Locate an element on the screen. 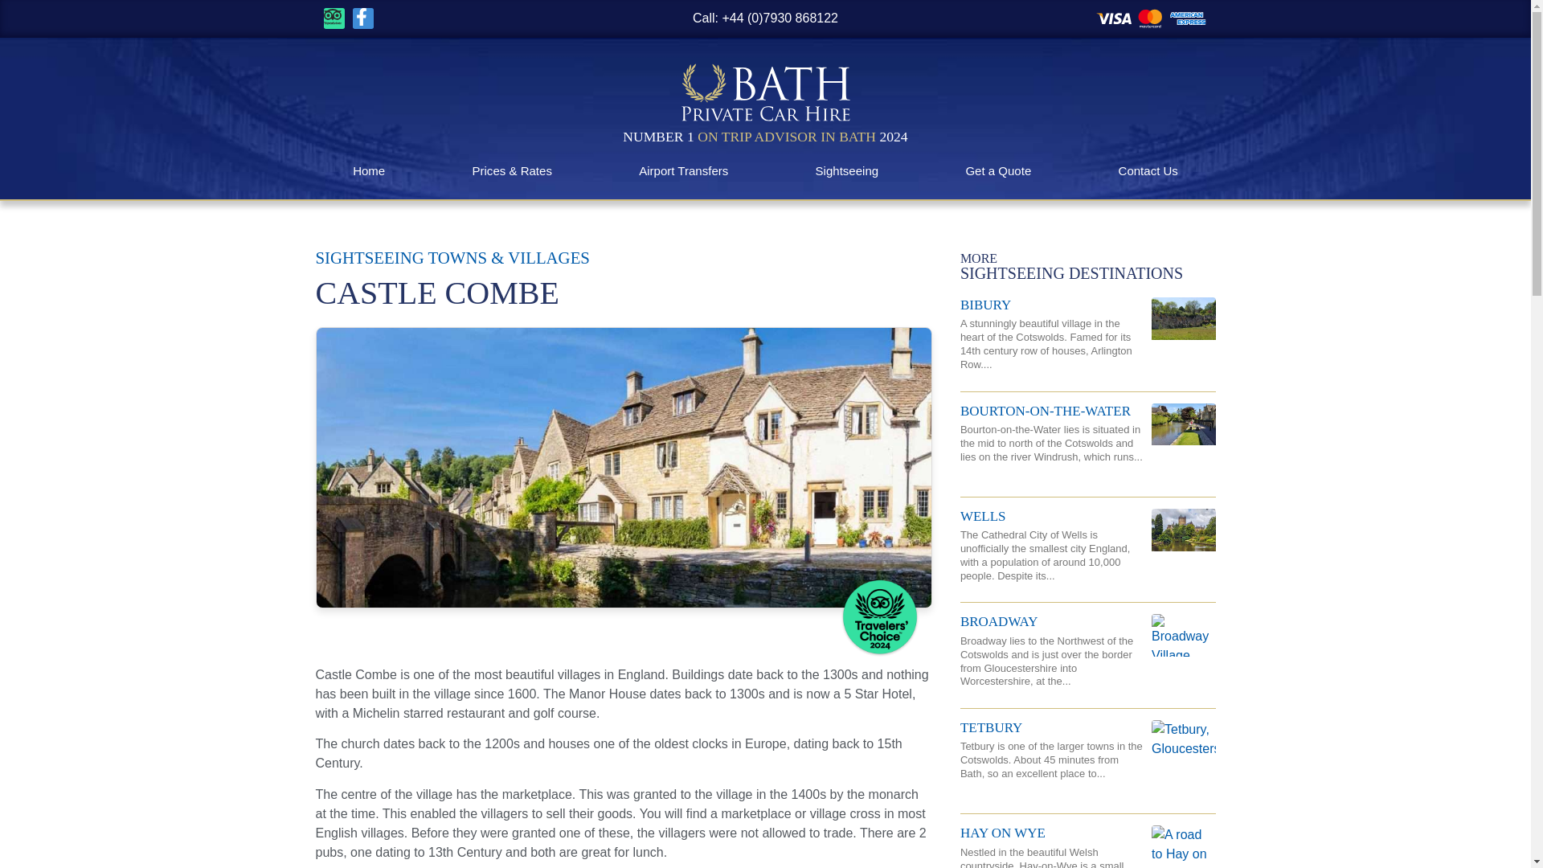 The height and width of the screenshot is (868, 1543). Airport Transfers is located at coordinates (683, 170).